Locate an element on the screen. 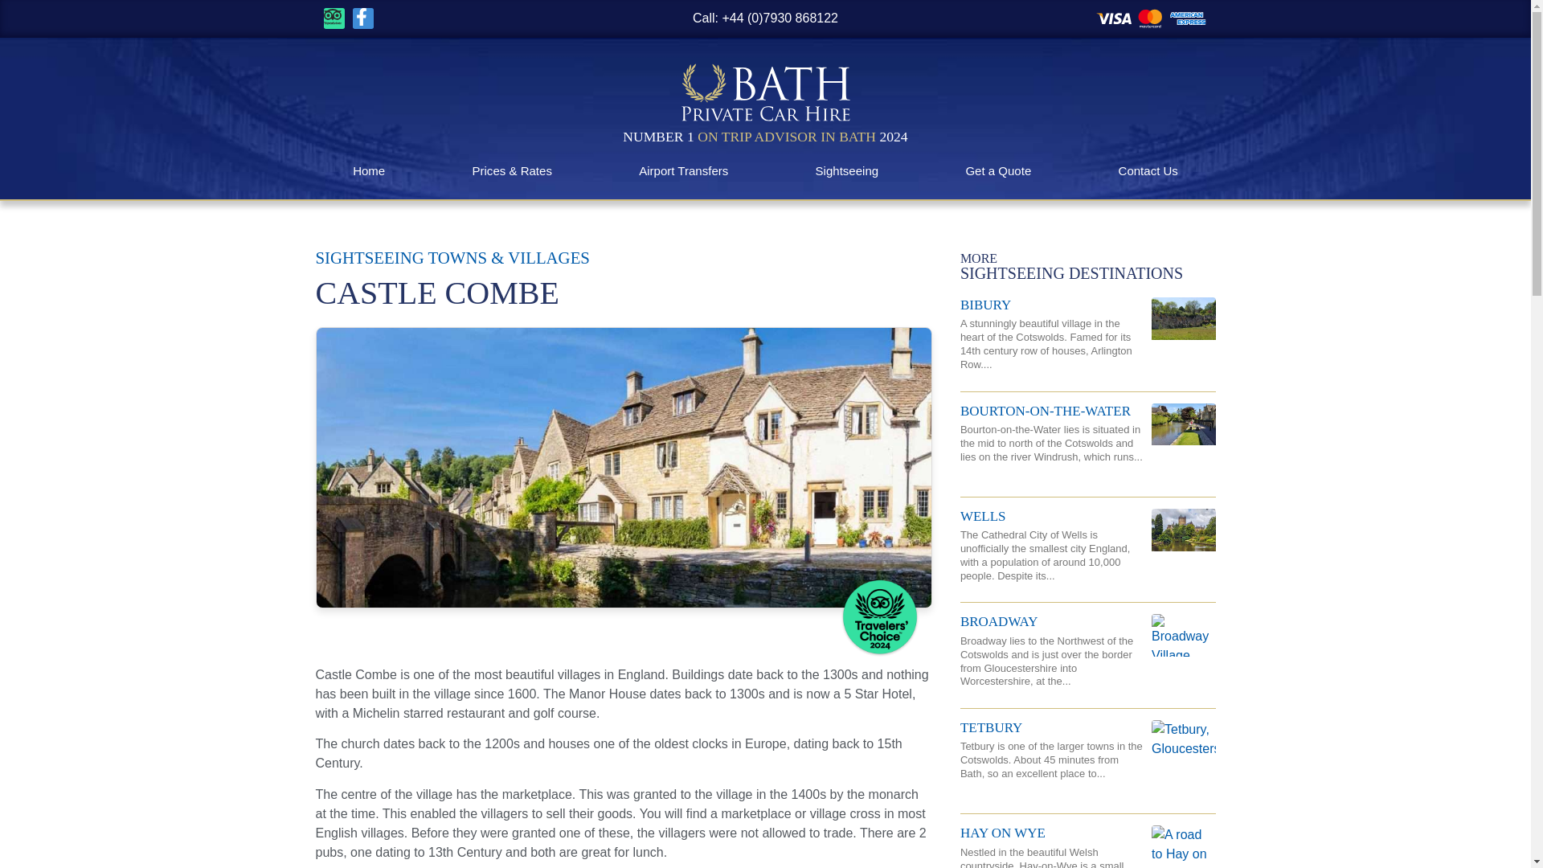 The height and width of the screenshot is (868, 1543). Airport Transfers is located at coordinates (683, 170).